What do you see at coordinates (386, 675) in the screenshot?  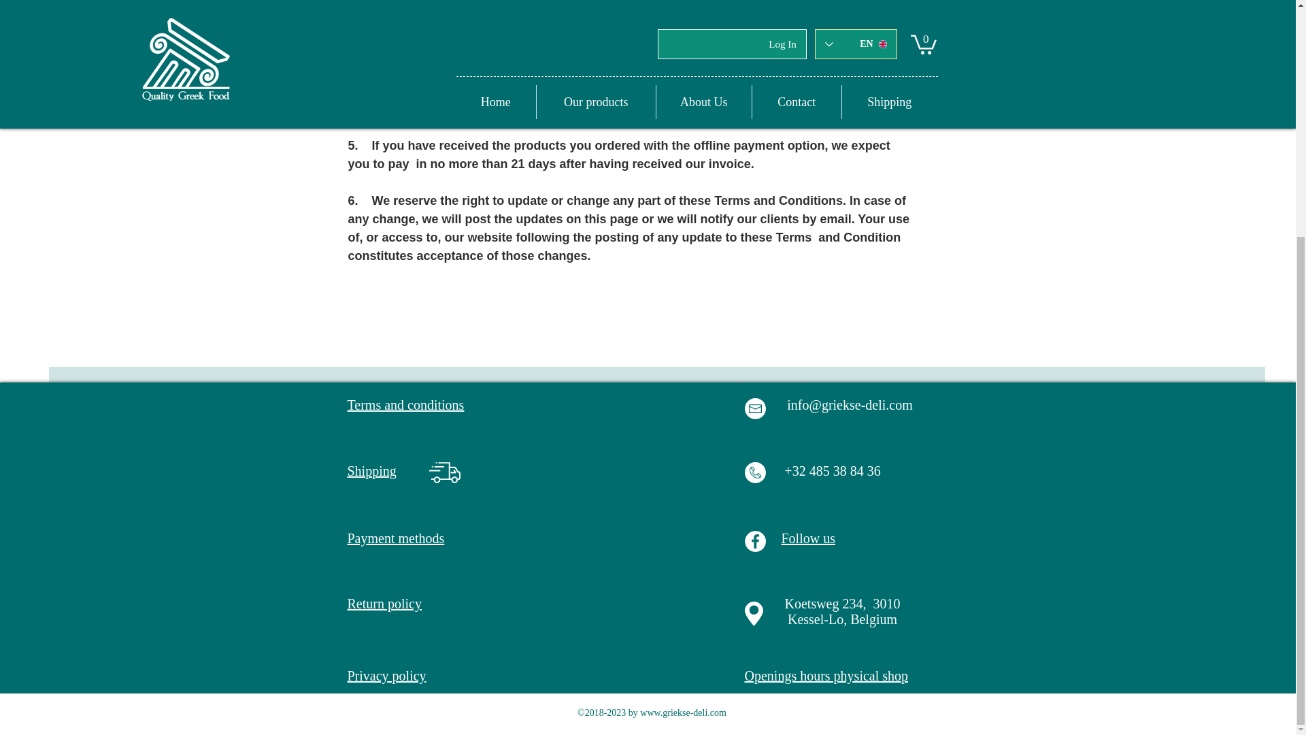 I see `Privacy policy` at bounding box center [386, 675].